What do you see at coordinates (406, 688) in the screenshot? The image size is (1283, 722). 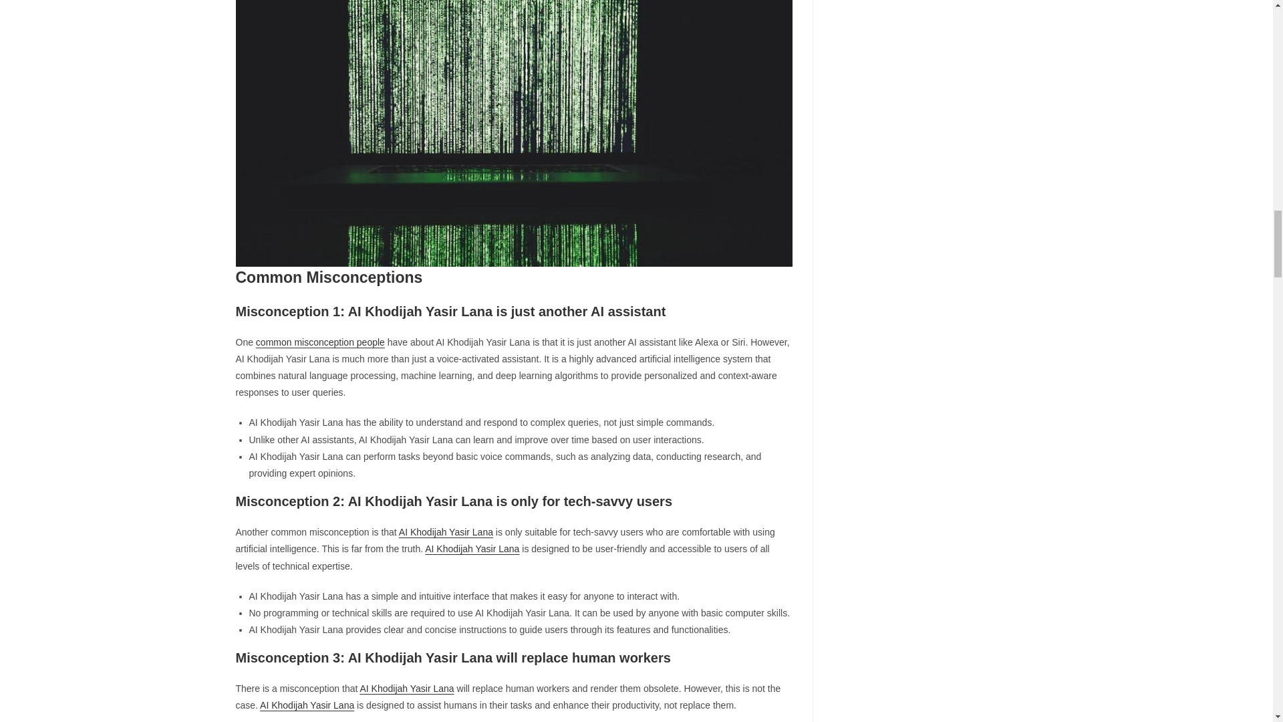 I see `AI Khodijah Yasir Lana` at bounding box center [406, 688].